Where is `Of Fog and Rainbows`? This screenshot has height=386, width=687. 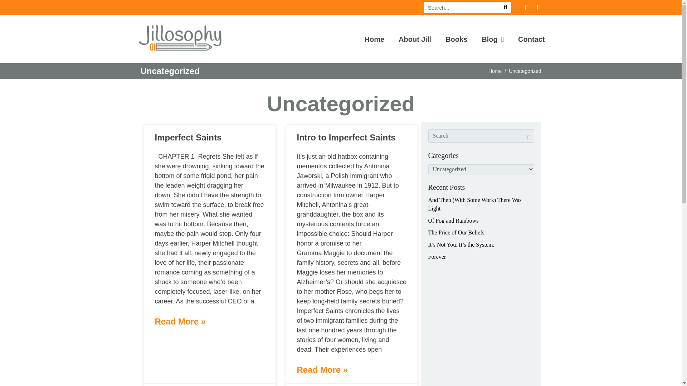
Of Fog and Rainbows is located at coordinates (453, 221).